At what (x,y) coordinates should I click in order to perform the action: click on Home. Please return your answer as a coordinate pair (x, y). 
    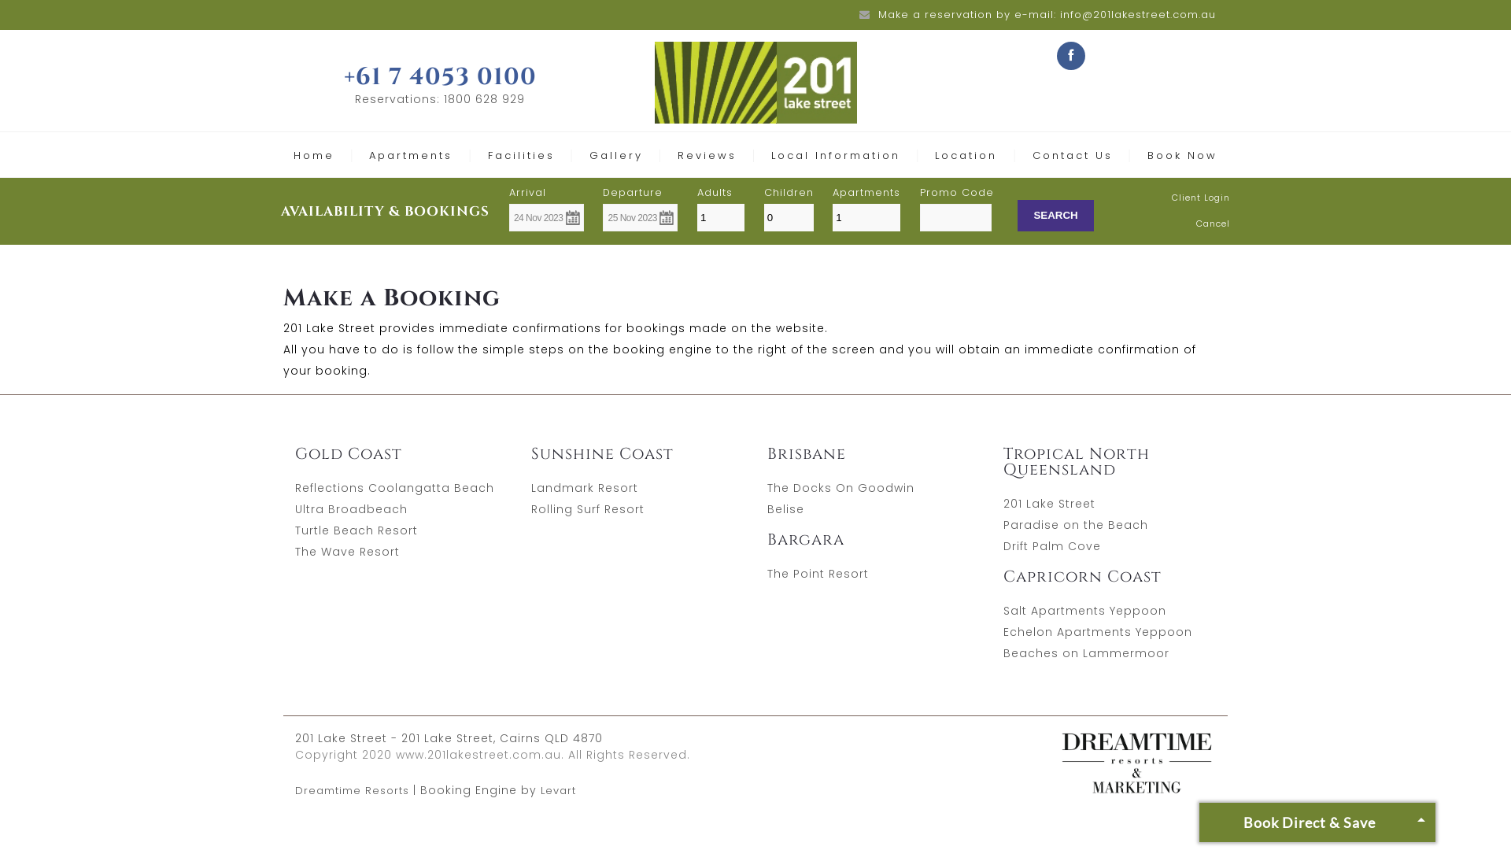
    Looking at the image, I should click on (314, 156).